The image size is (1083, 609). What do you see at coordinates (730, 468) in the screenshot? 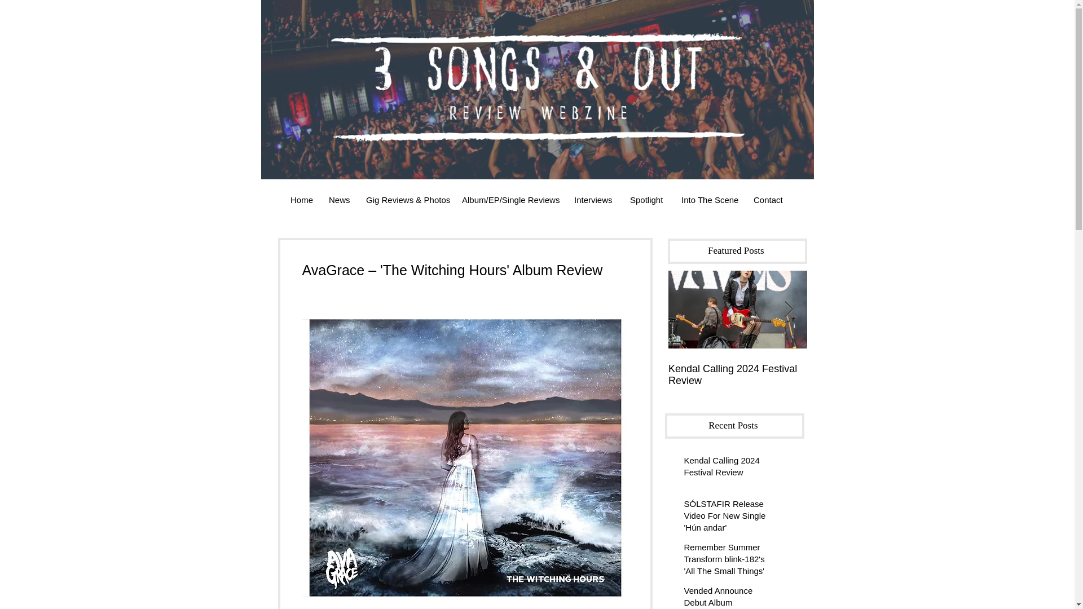
I see `Kendal Calling 2024 Festival Review` at bounding box center [730, 468].